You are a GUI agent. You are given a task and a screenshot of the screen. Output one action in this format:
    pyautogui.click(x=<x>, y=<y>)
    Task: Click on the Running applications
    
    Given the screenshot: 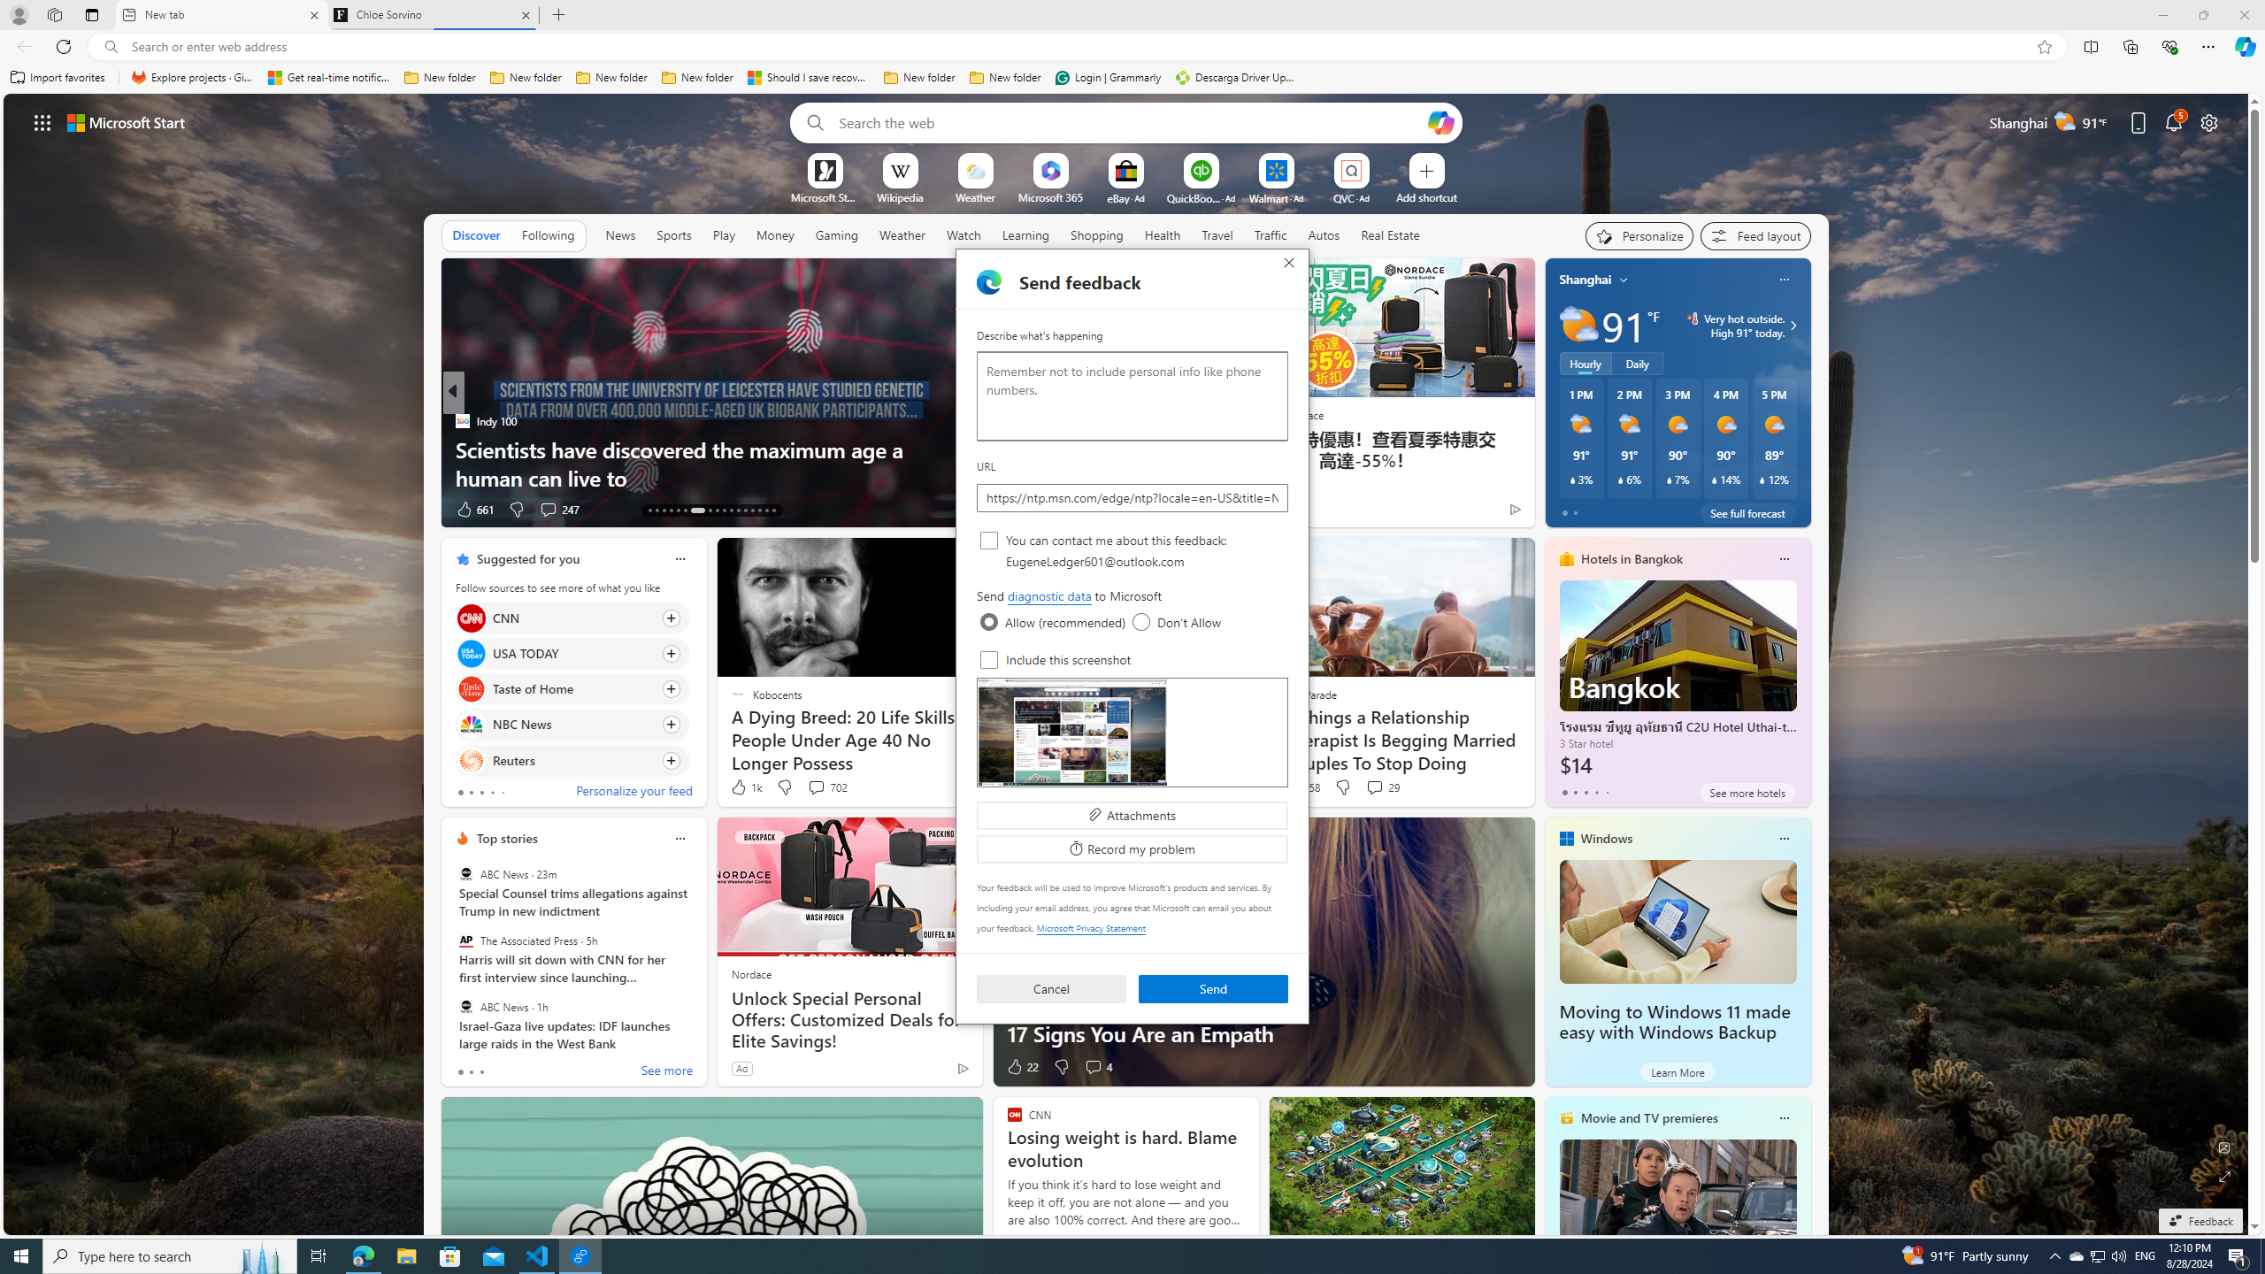 What is the action you would take?
    pyautogui.click(x=1099, y=1256)
    